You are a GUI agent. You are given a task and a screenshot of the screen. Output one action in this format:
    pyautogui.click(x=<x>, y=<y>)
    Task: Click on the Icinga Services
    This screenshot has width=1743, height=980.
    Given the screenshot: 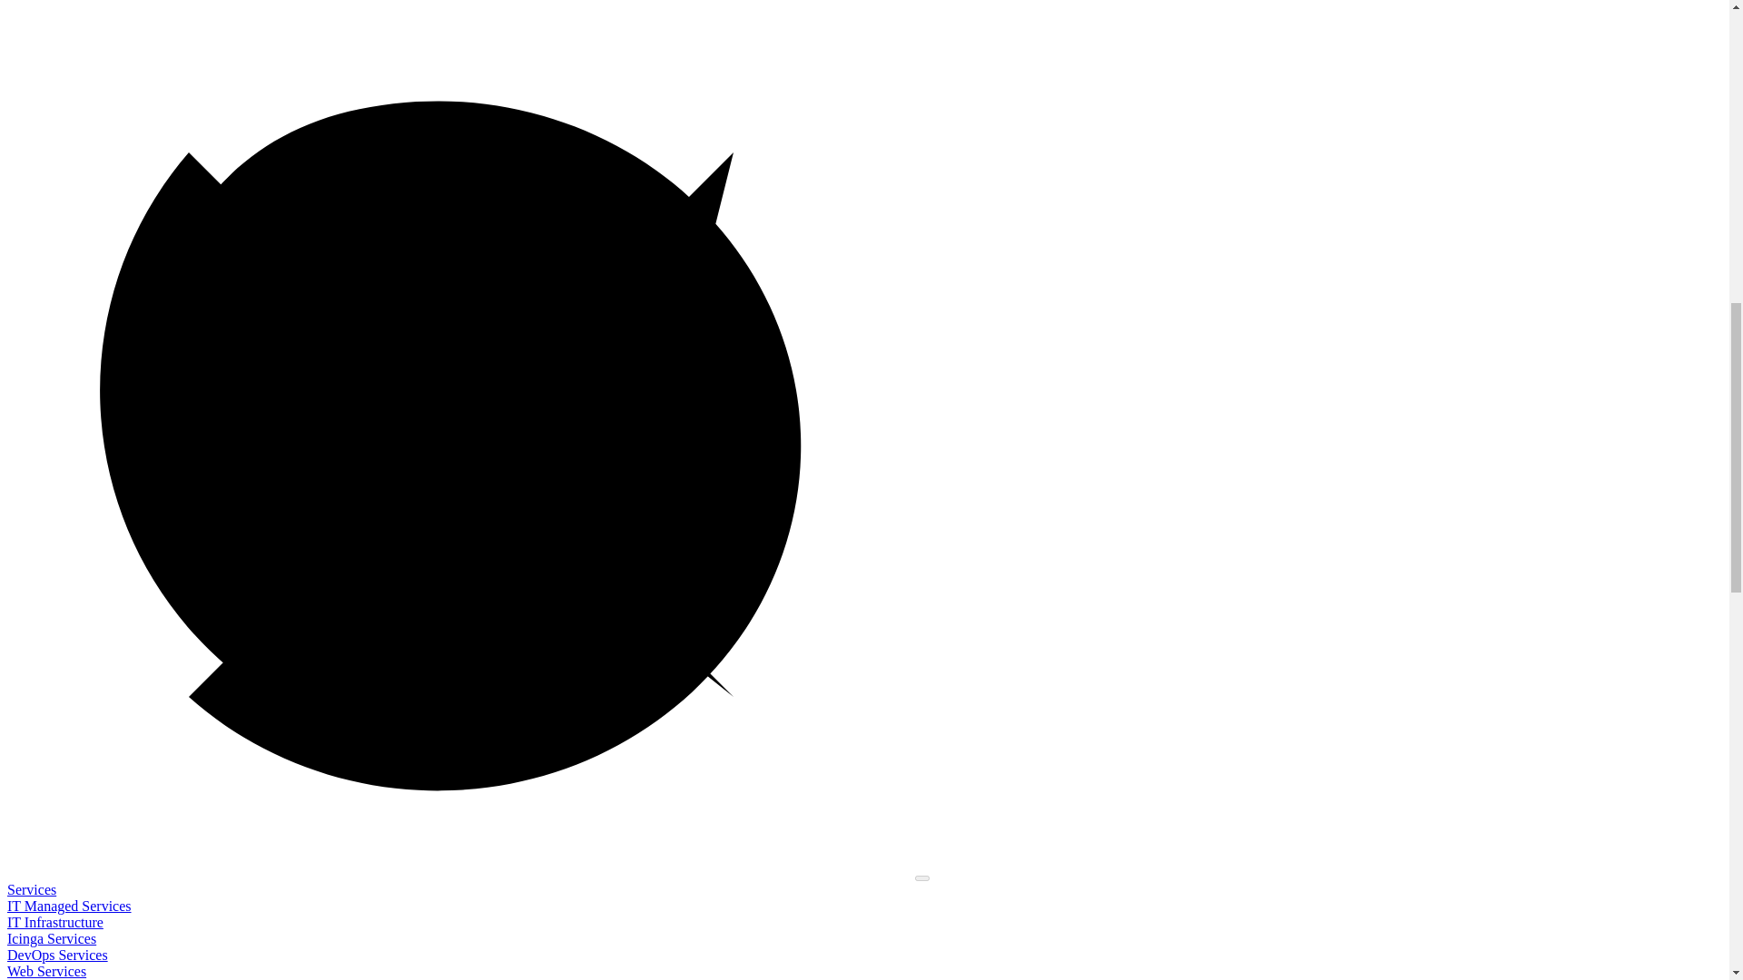 What is the action you would take?
    pyautogui.click(x=51, y=938)
    